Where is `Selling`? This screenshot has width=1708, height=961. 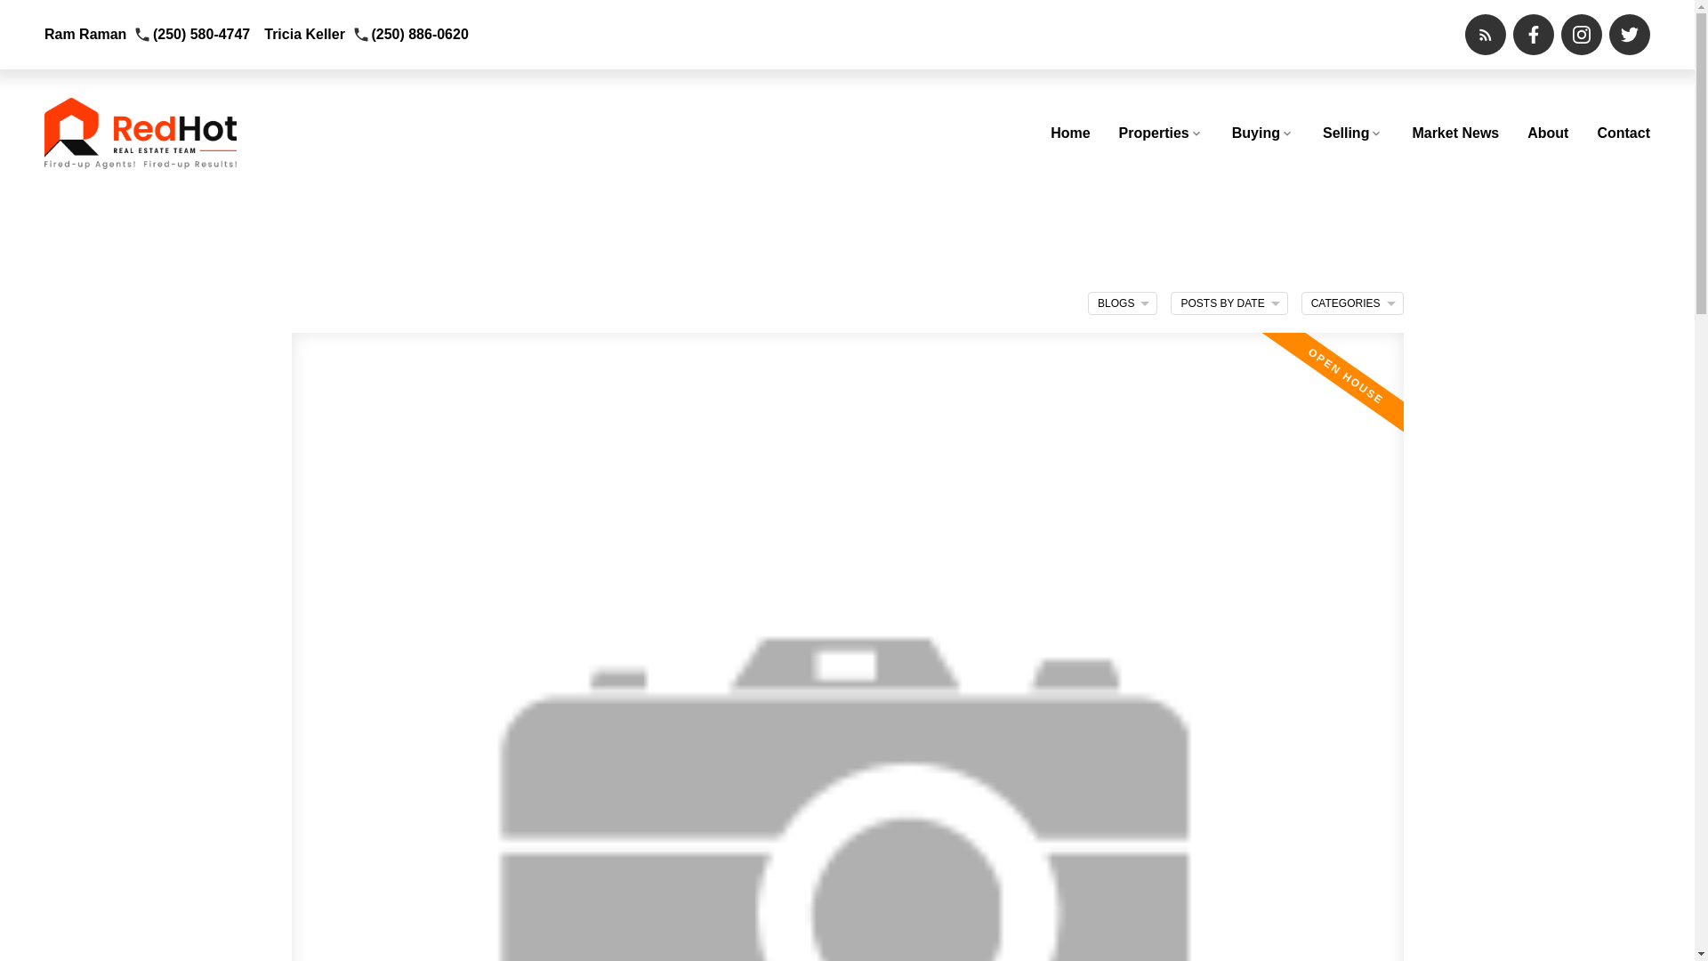
Selling is located at coordinates (1352, 133).